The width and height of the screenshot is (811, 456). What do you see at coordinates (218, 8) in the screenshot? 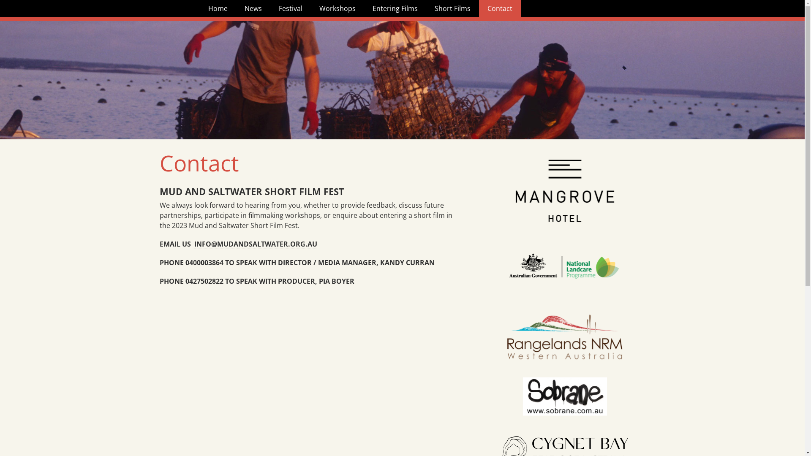
I see `Home` at bounding box center [218, 8].